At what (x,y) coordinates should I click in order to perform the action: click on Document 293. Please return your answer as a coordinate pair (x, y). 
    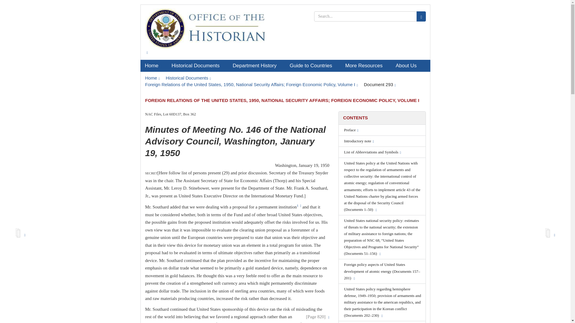
    Looking at the image, I should click on (380, 84).